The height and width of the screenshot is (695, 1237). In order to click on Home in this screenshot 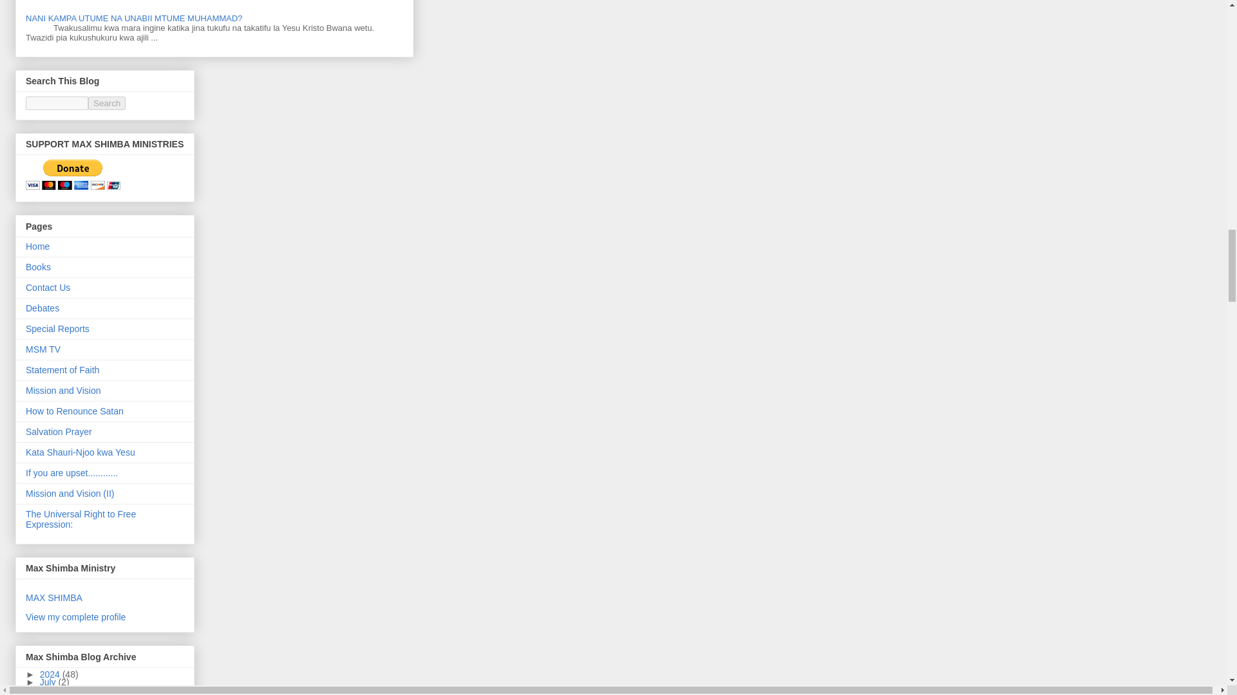, I will do `click(37, 246)`.